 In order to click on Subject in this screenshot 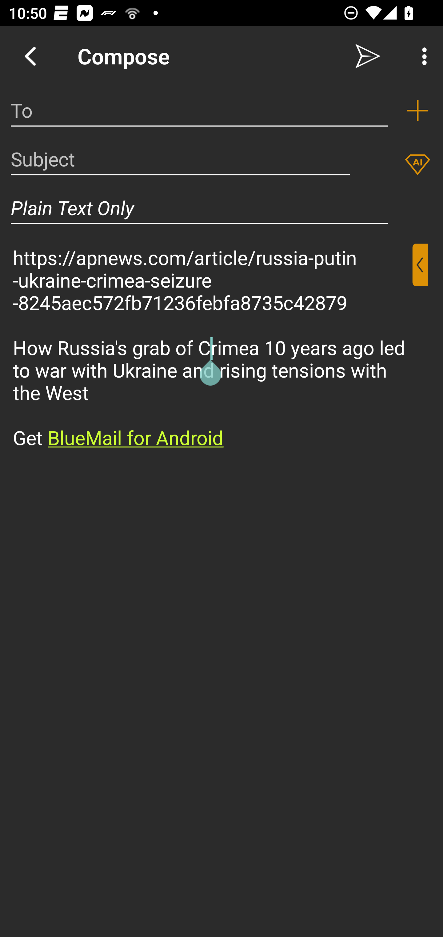, I will do `click(180, 159)`.